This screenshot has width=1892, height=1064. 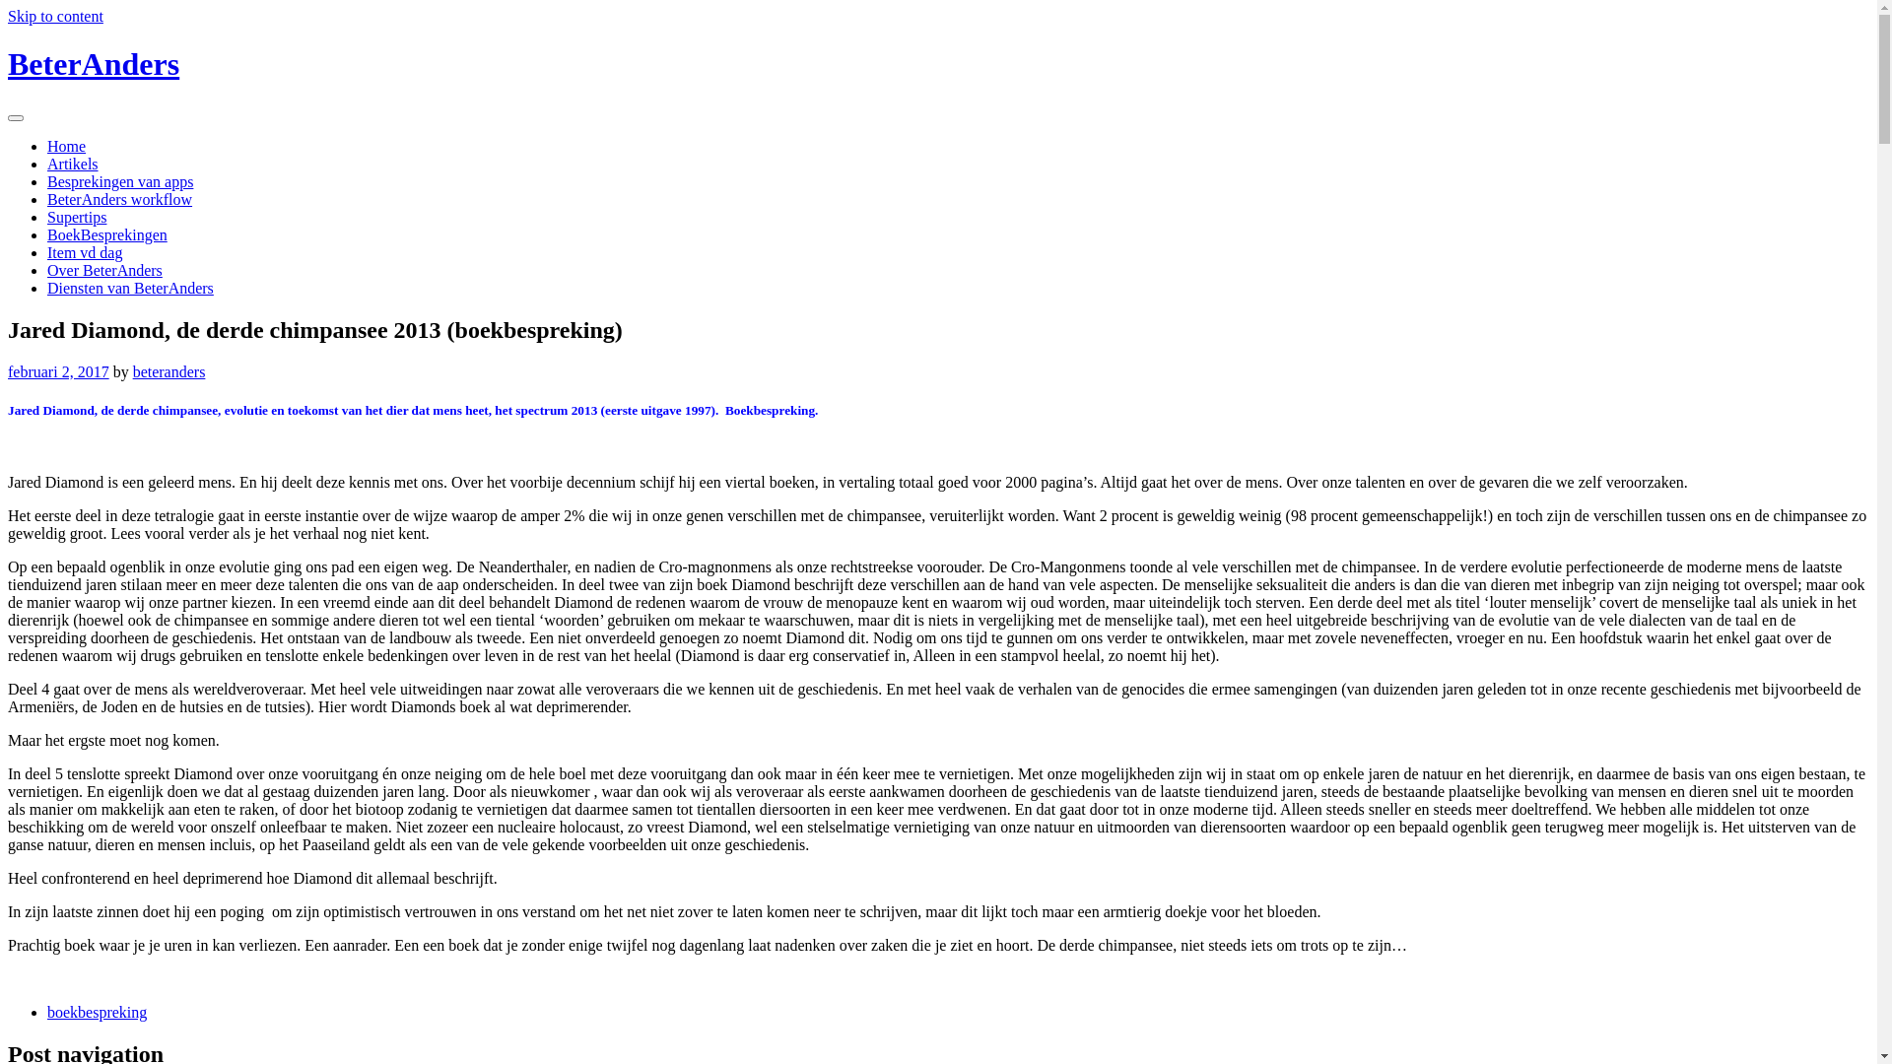 I want to click on BeterAnders, so click(x=94, y=64).